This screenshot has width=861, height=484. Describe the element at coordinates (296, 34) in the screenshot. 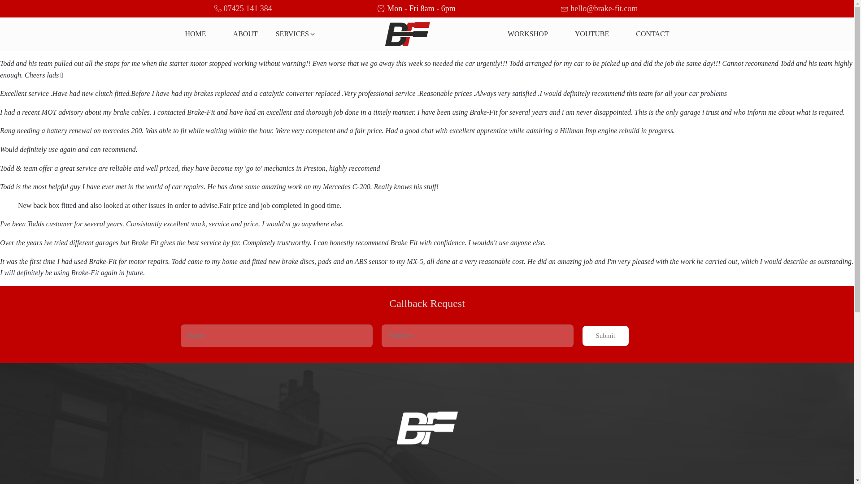

I see `SERVICES` at that location.